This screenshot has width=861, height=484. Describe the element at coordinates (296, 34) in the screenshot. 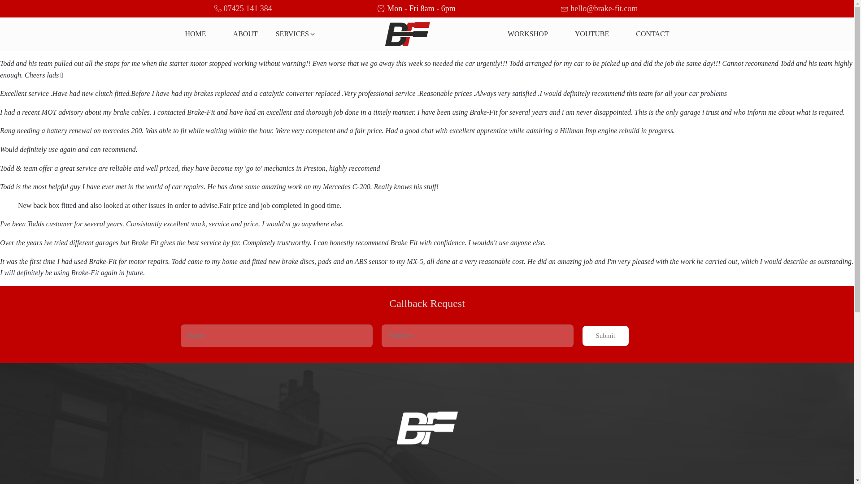

I see `SERVICES` at that location.